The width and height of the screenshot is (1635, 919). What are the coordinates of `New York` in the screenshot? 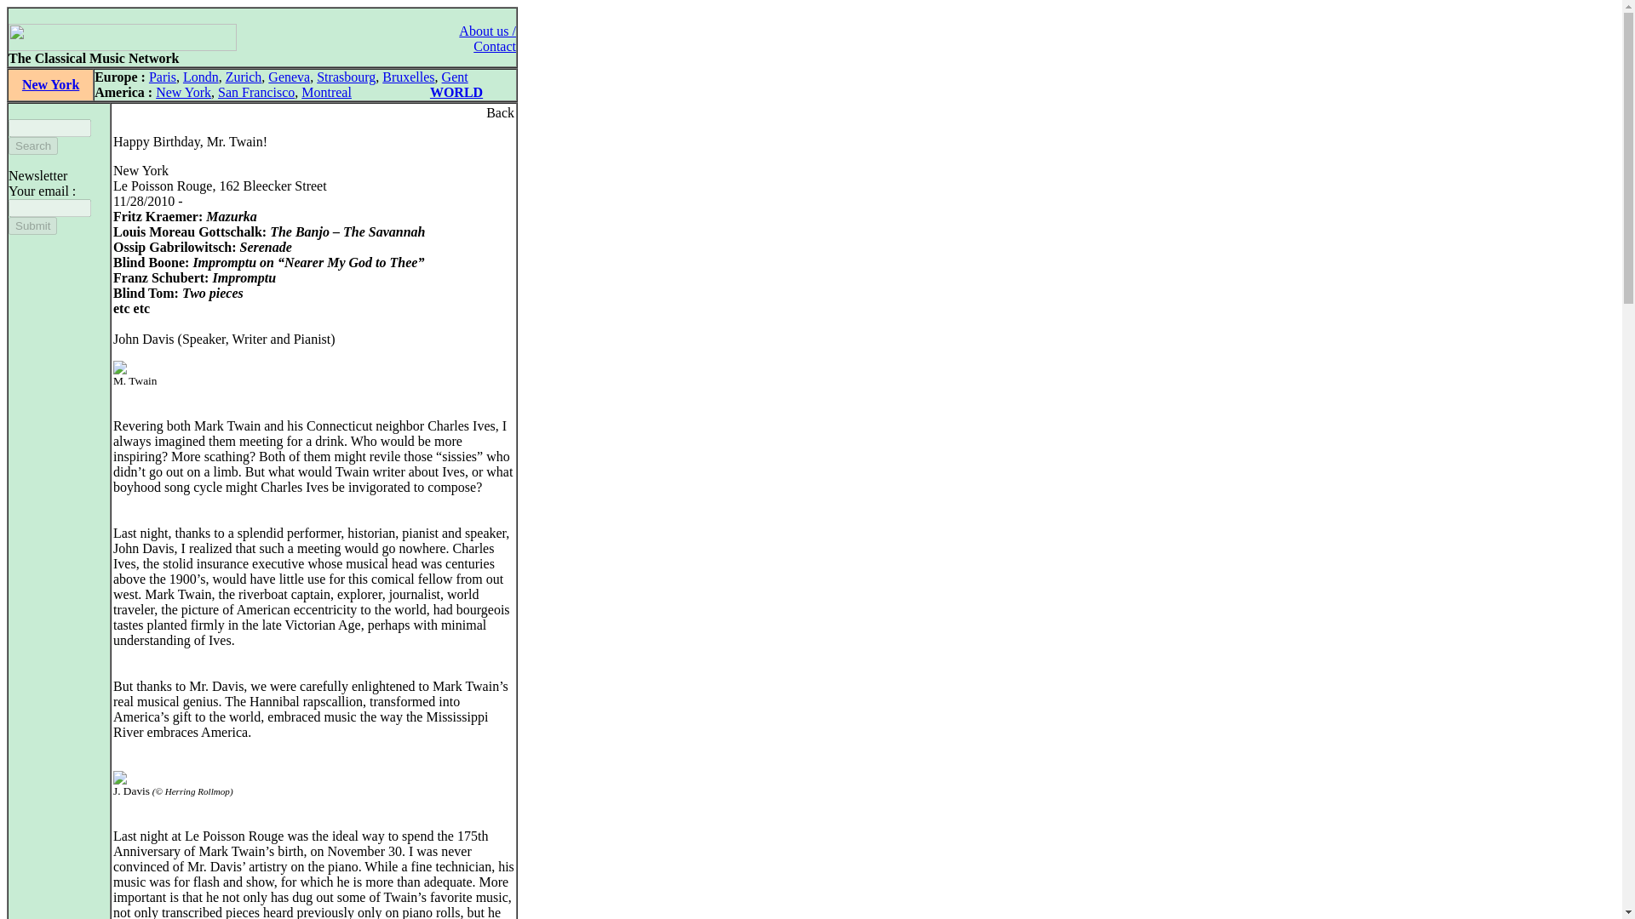 It's located at (50, 84).